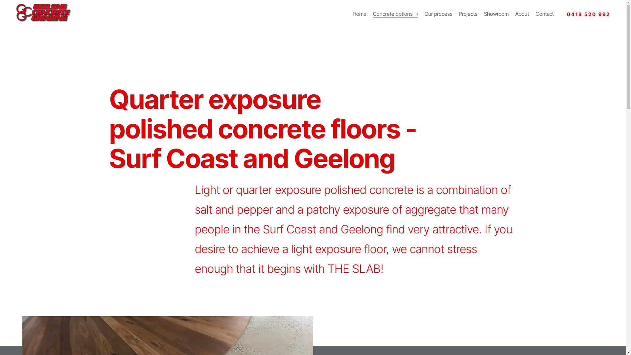 The image size is (631, 355). What do you see at coordinates (468, 14) in the screenshot?
I see `Projects` at bounding box center [468, 14].